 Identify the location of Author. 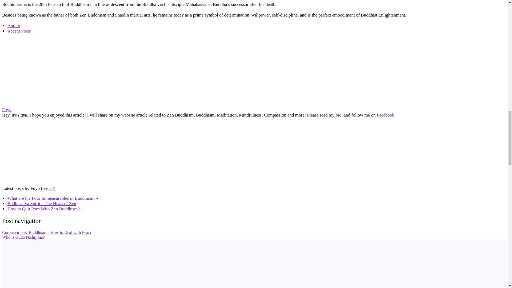
(14, 26).